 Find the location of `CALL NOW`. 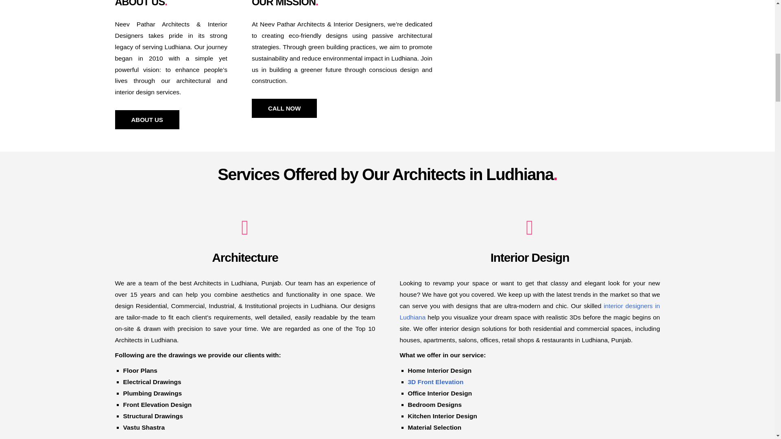

CALL NOW is located at coordinates (284, 108).